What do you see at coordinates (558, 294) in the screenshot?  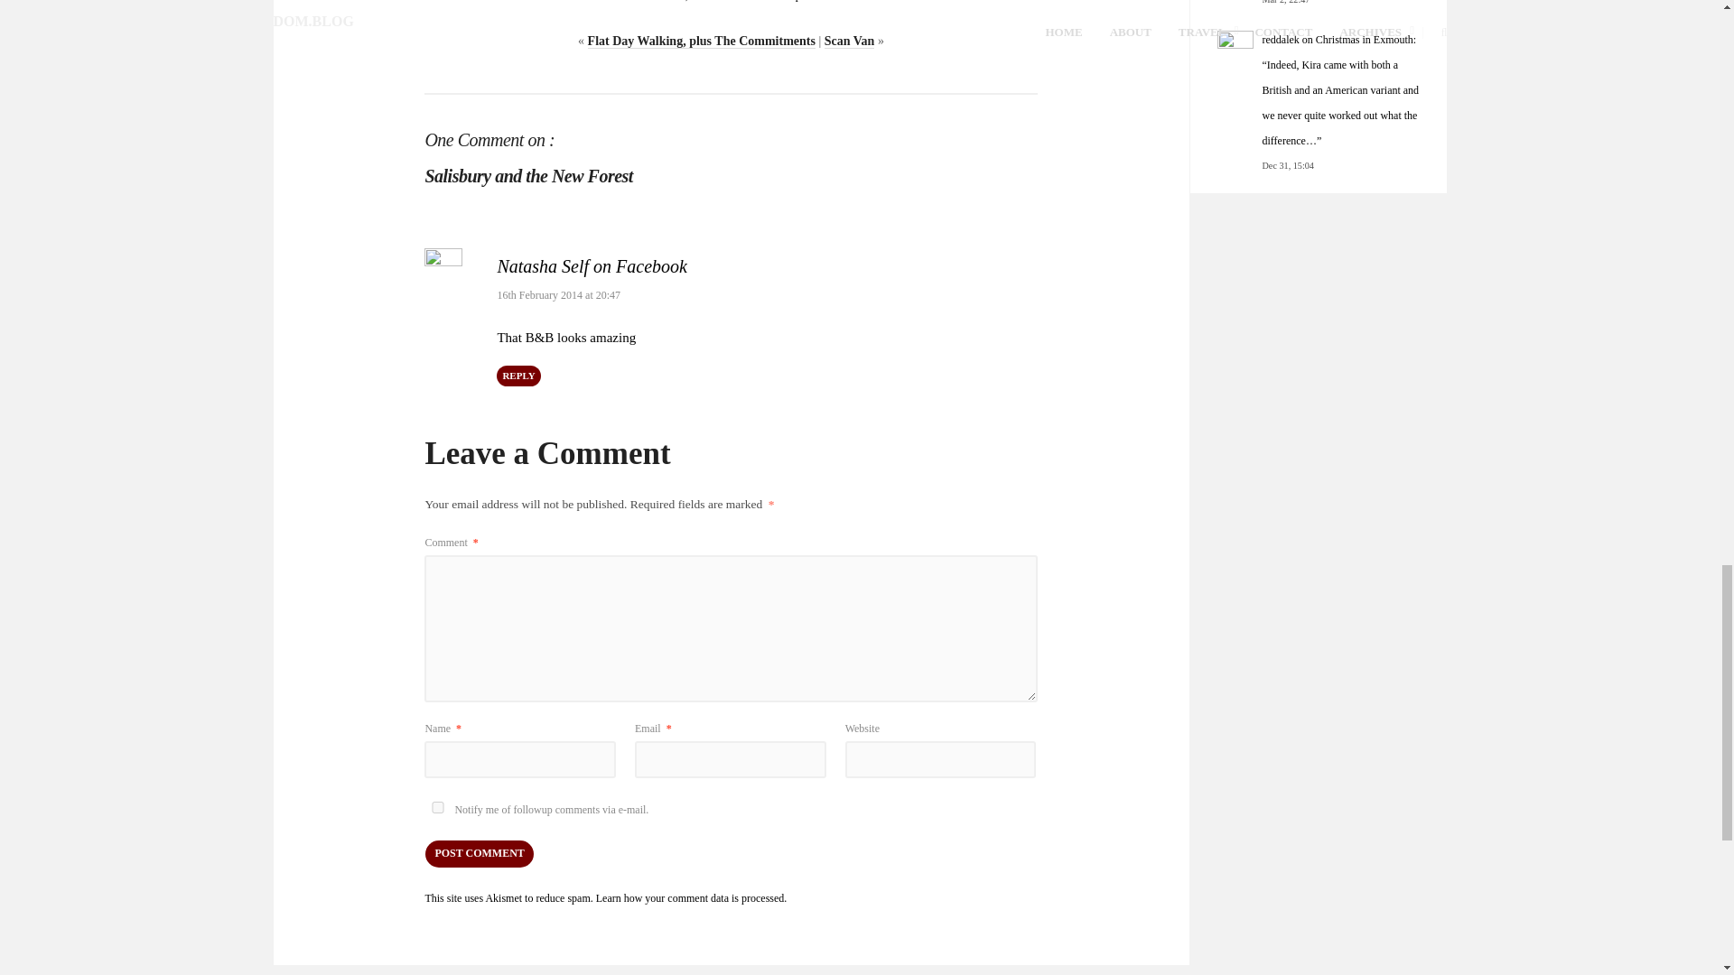 I see `16th February 2014 at 20:47` at bounding box center [558, 294].